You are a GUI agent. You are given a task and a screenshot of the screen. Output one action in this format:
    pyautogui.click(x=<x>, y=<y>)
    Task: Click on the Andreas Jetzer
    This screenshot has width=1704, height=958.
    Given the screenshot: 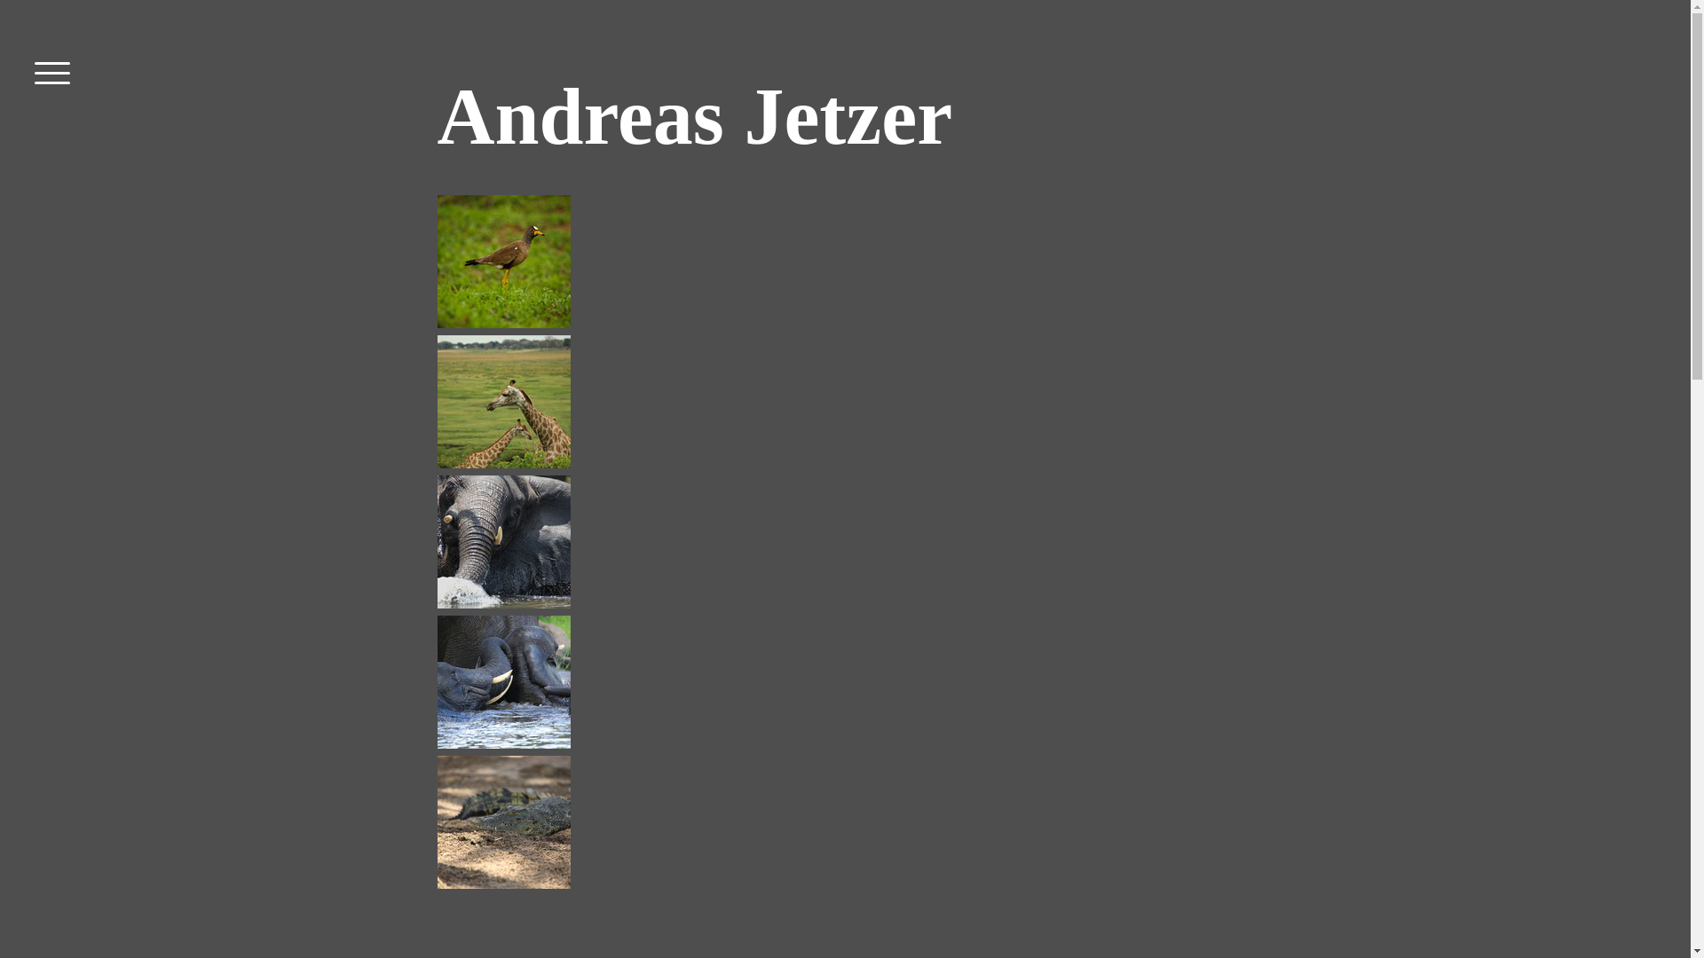 What is the action you would take?
    pyautogui.click(x=694, y=138)
    